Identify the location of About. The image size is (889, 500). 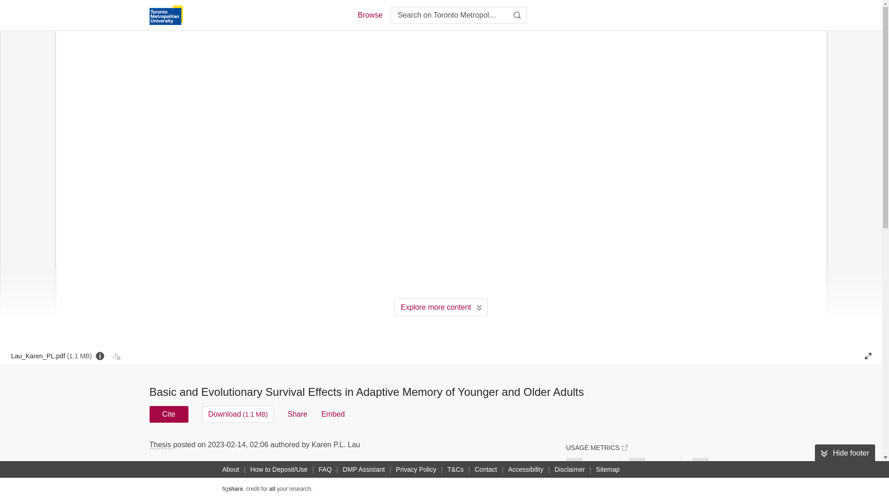
(231, 469).